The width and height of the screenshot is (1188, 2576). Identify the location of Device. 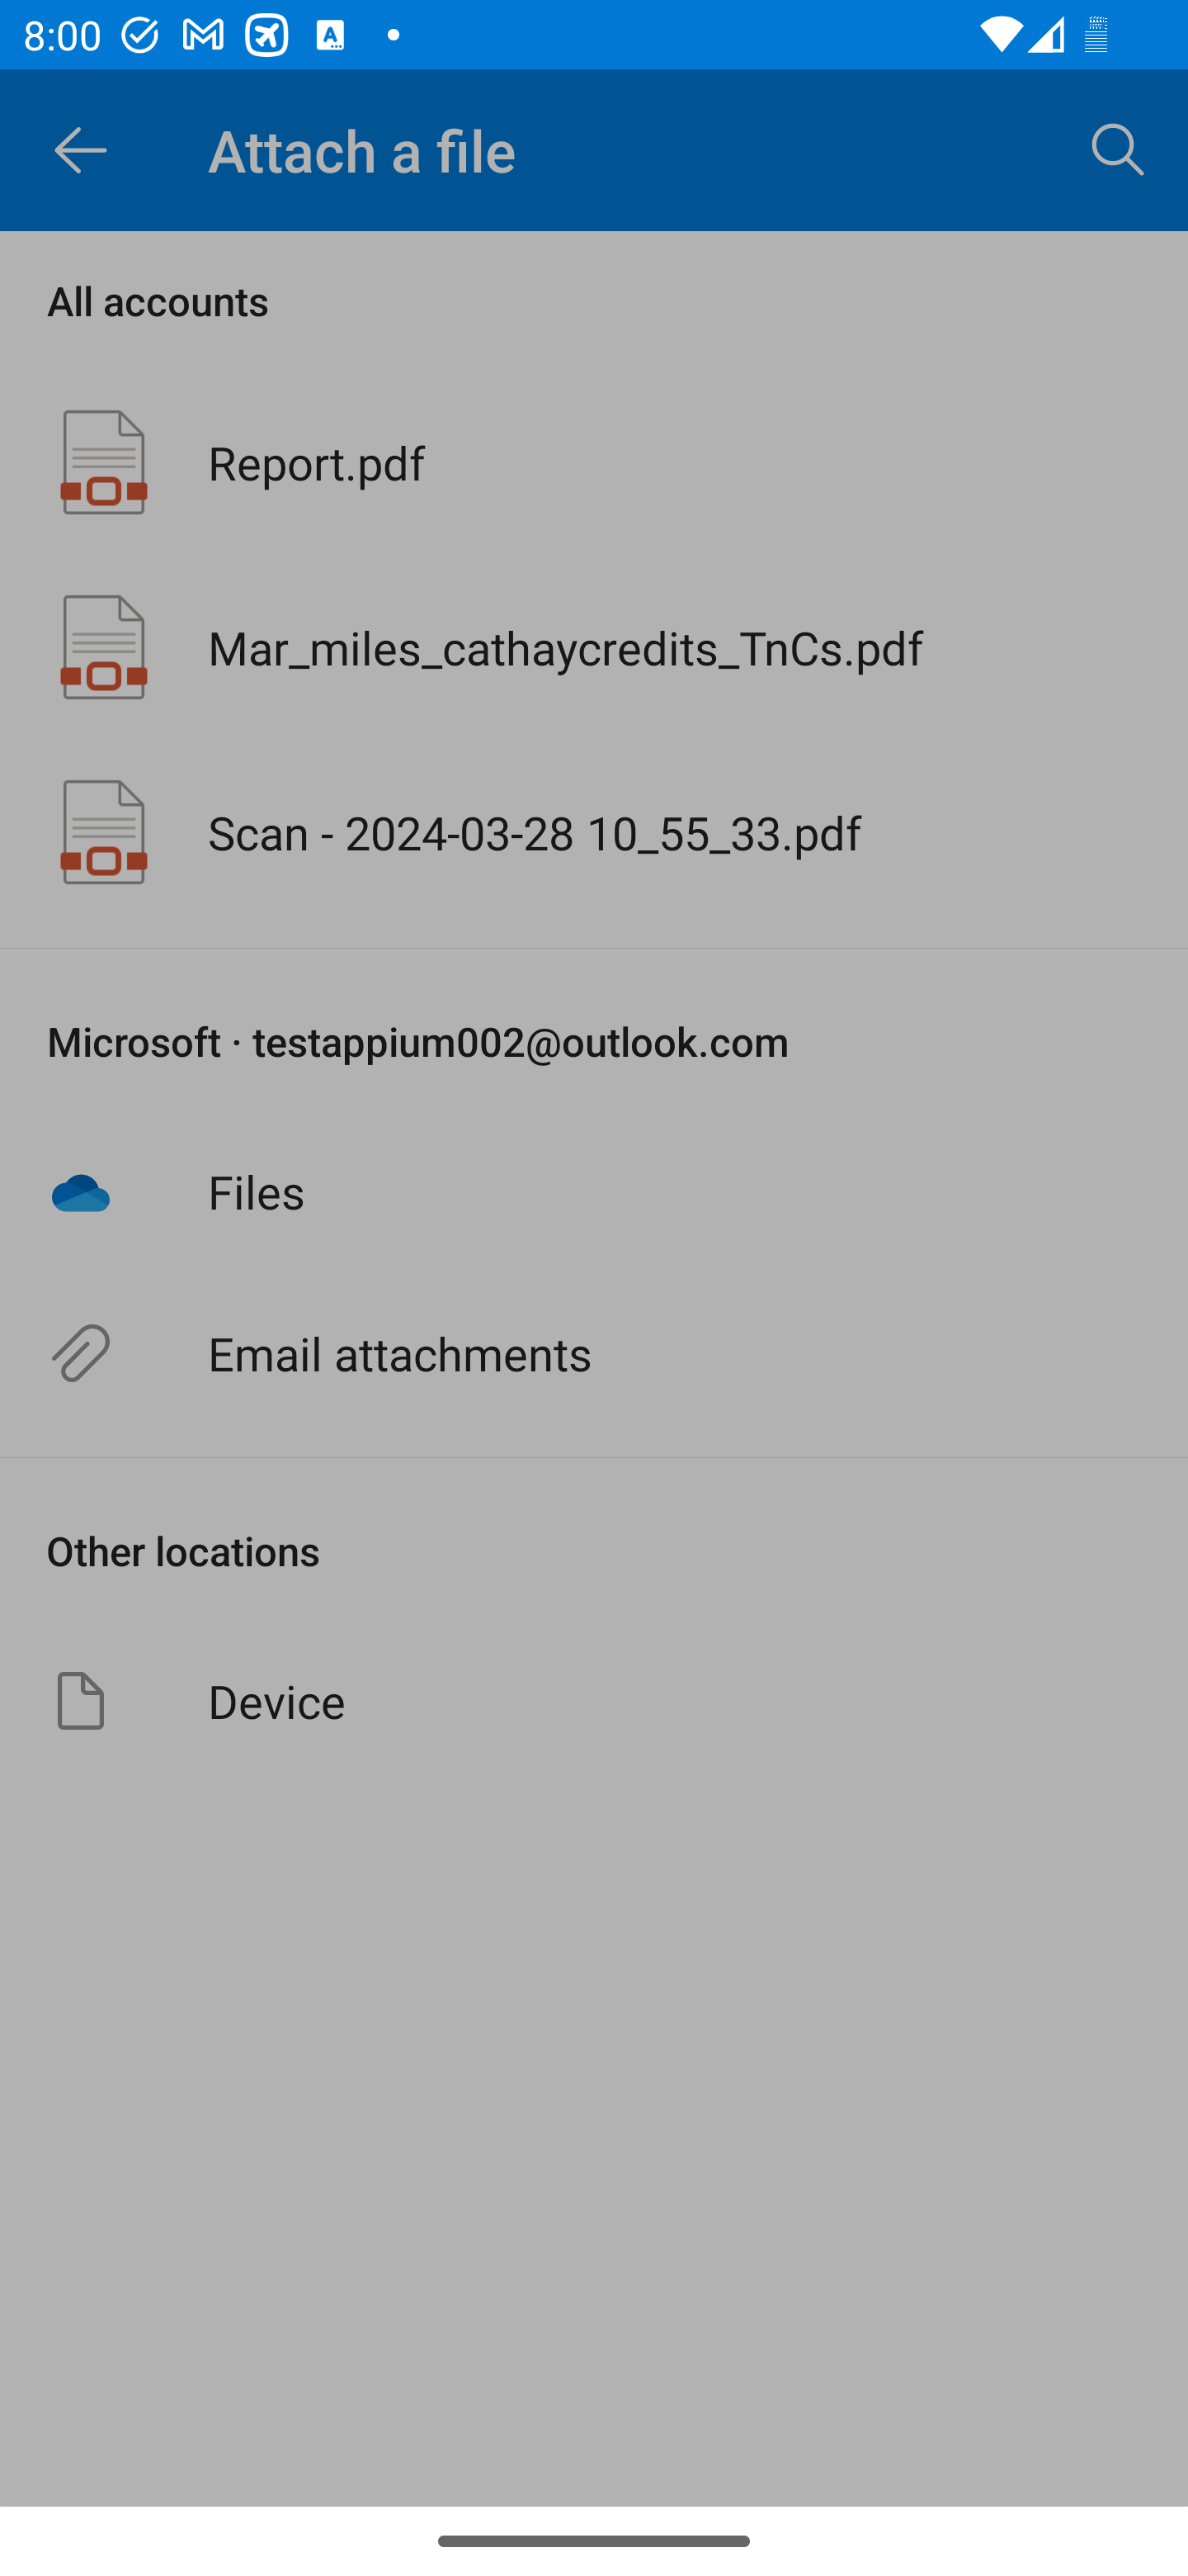
(594, 1701).